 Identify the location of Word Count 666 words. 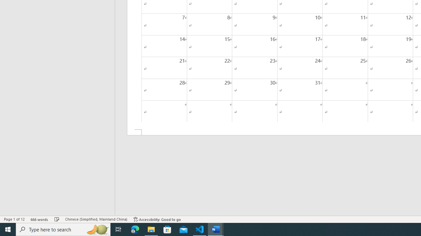
(39, 219).